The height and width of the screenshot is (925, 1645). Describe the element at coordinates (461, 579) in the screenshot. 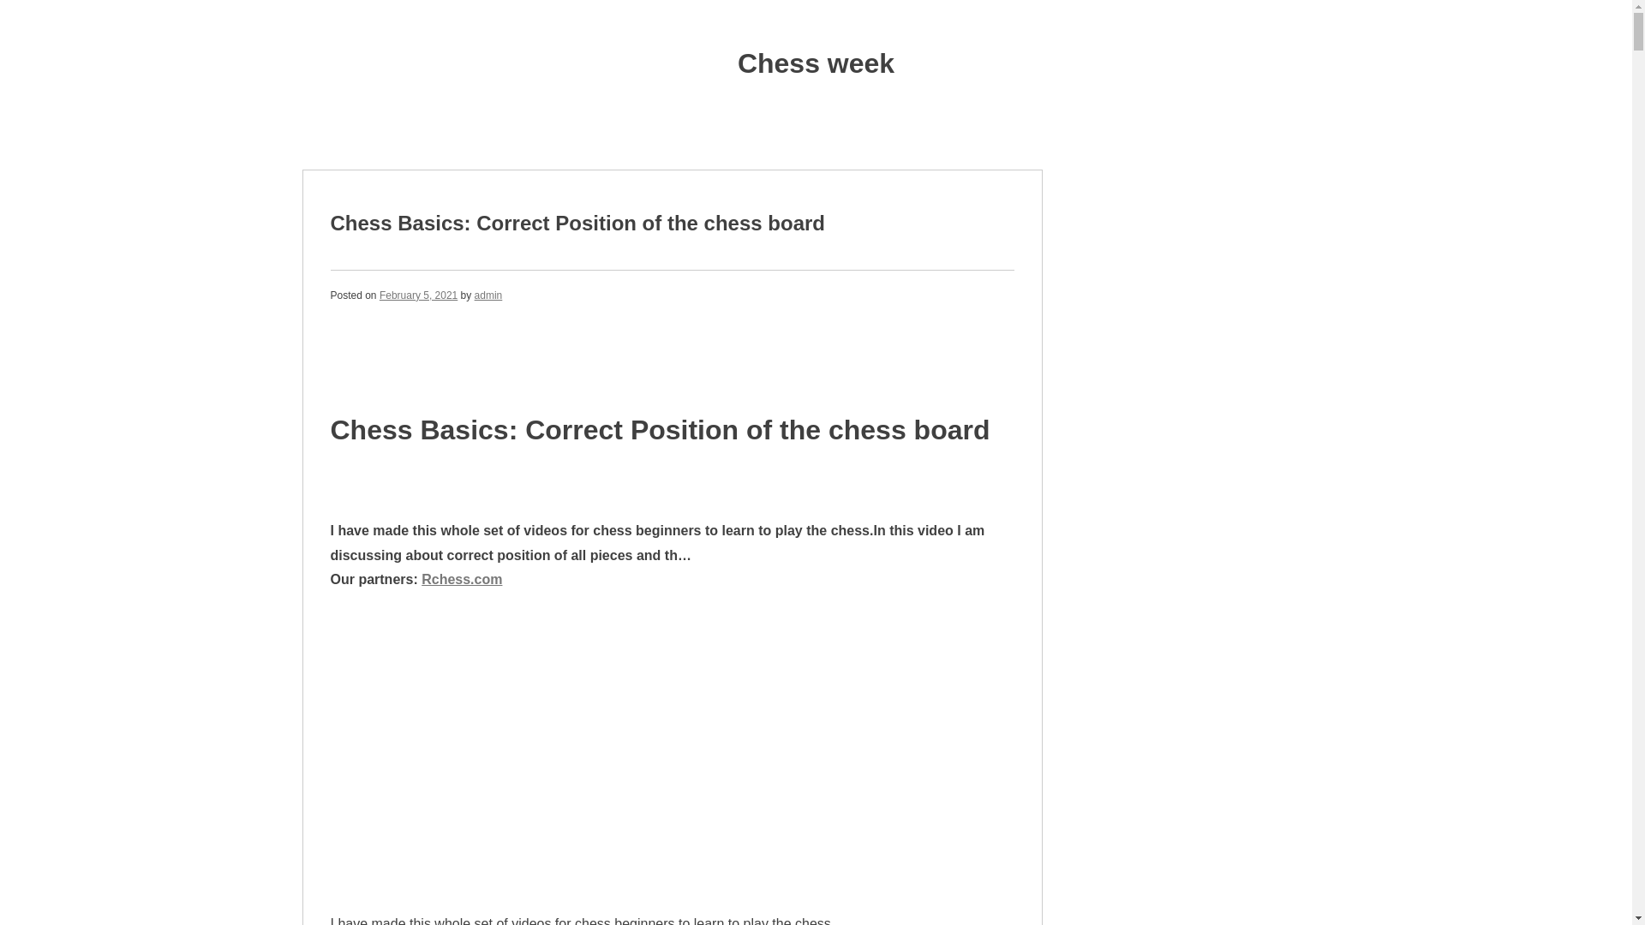

I see `Rchess.com` at that location.